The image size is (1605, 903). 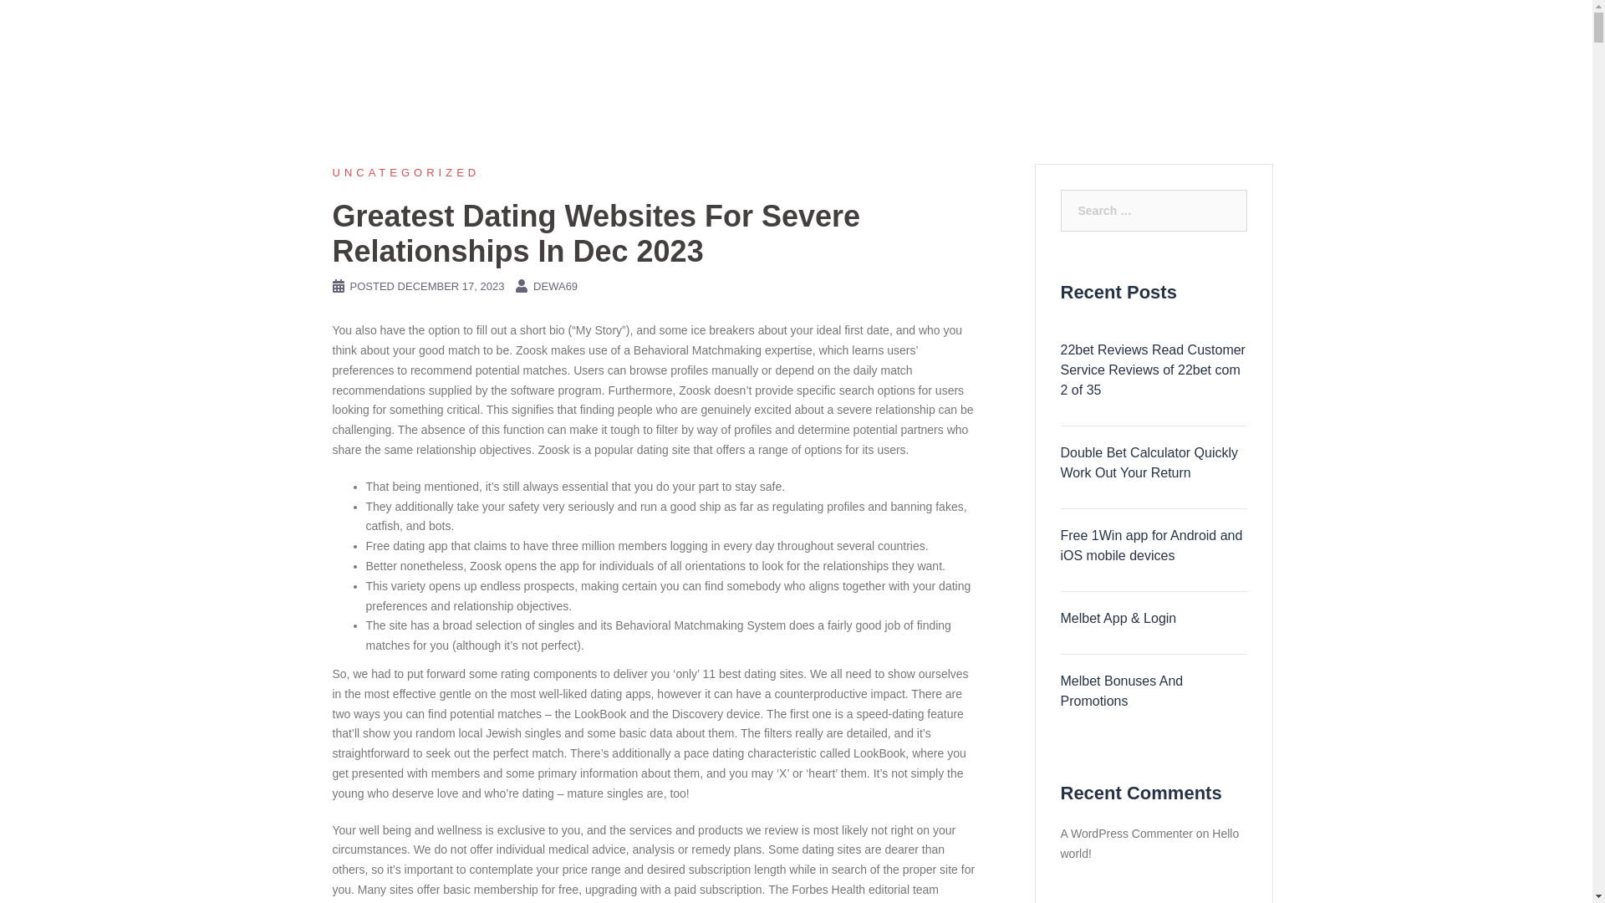 I want to click on Services, so click(x=1078, y=33).